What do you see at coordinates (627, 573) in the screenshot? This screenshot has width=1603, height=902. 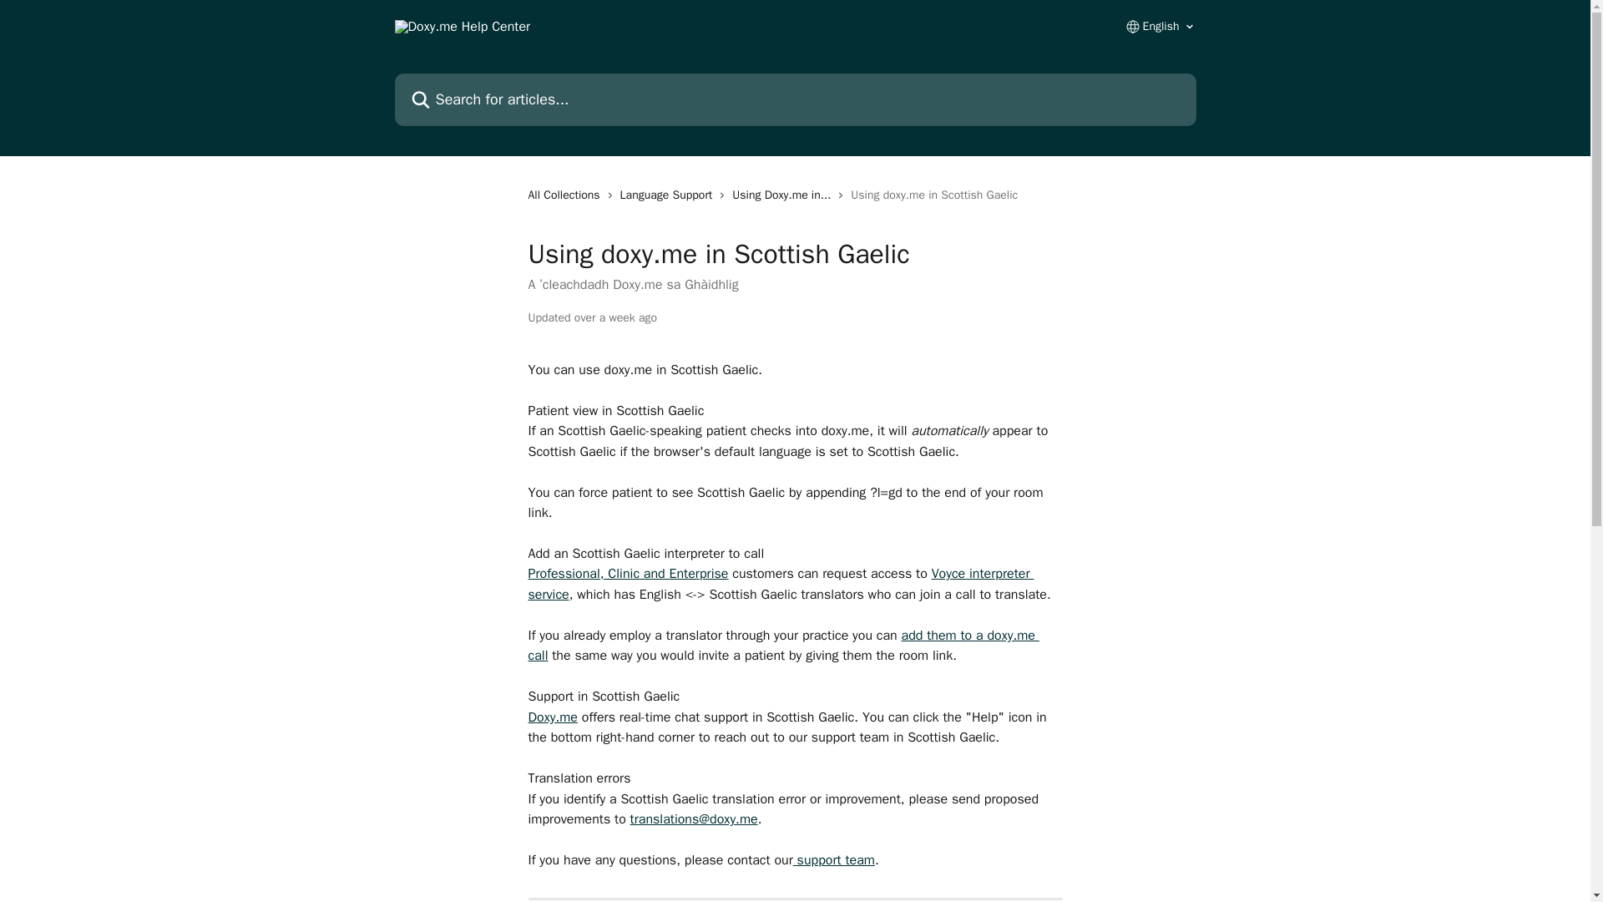 I see `Professional, Clinic and Enterprise` at bounding box center [627, 573].